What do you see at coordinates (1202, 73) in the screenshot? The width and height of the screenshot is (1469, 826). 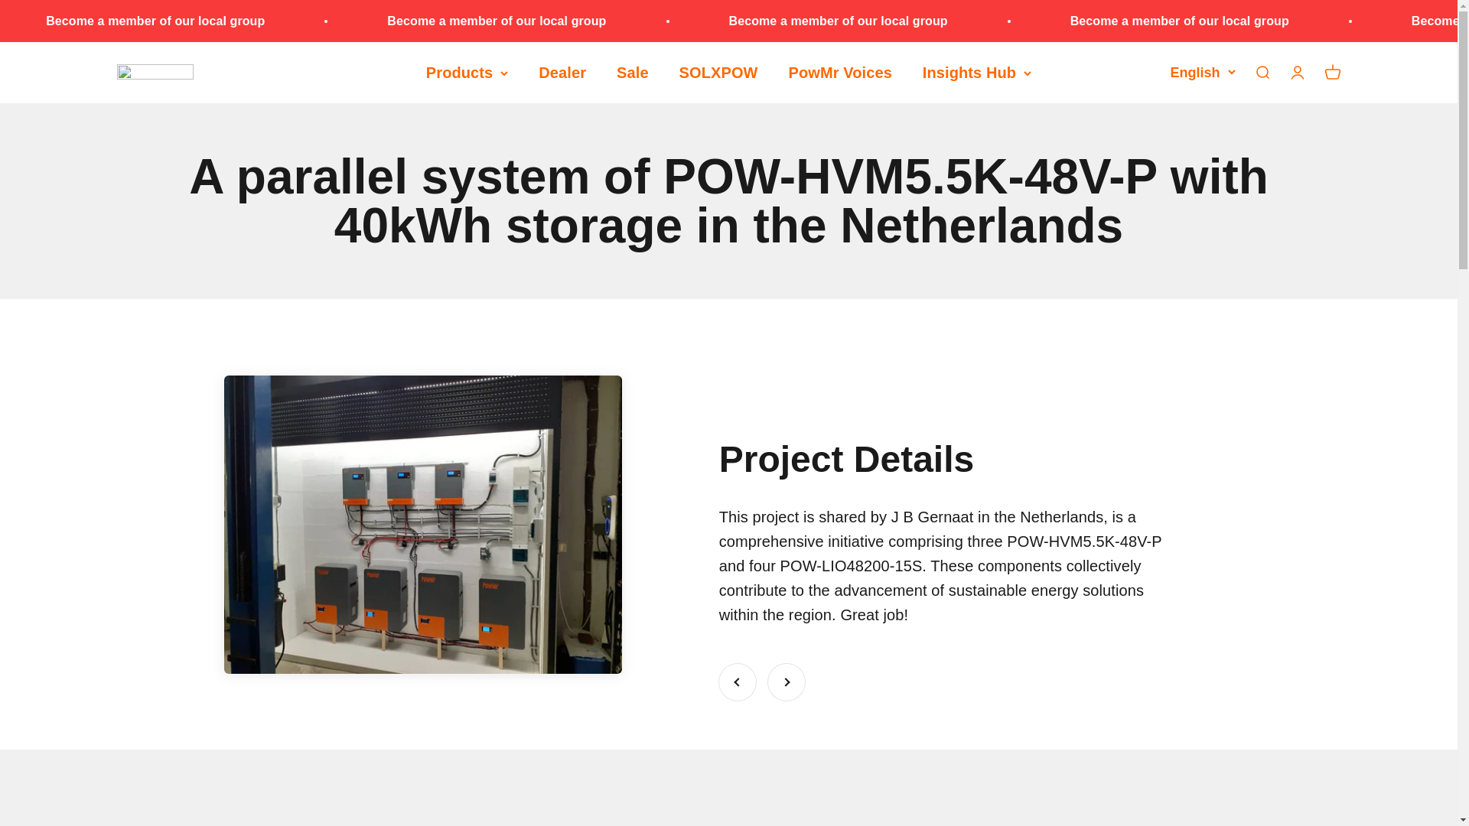 I see `English` at bounding box center [1202, 73].